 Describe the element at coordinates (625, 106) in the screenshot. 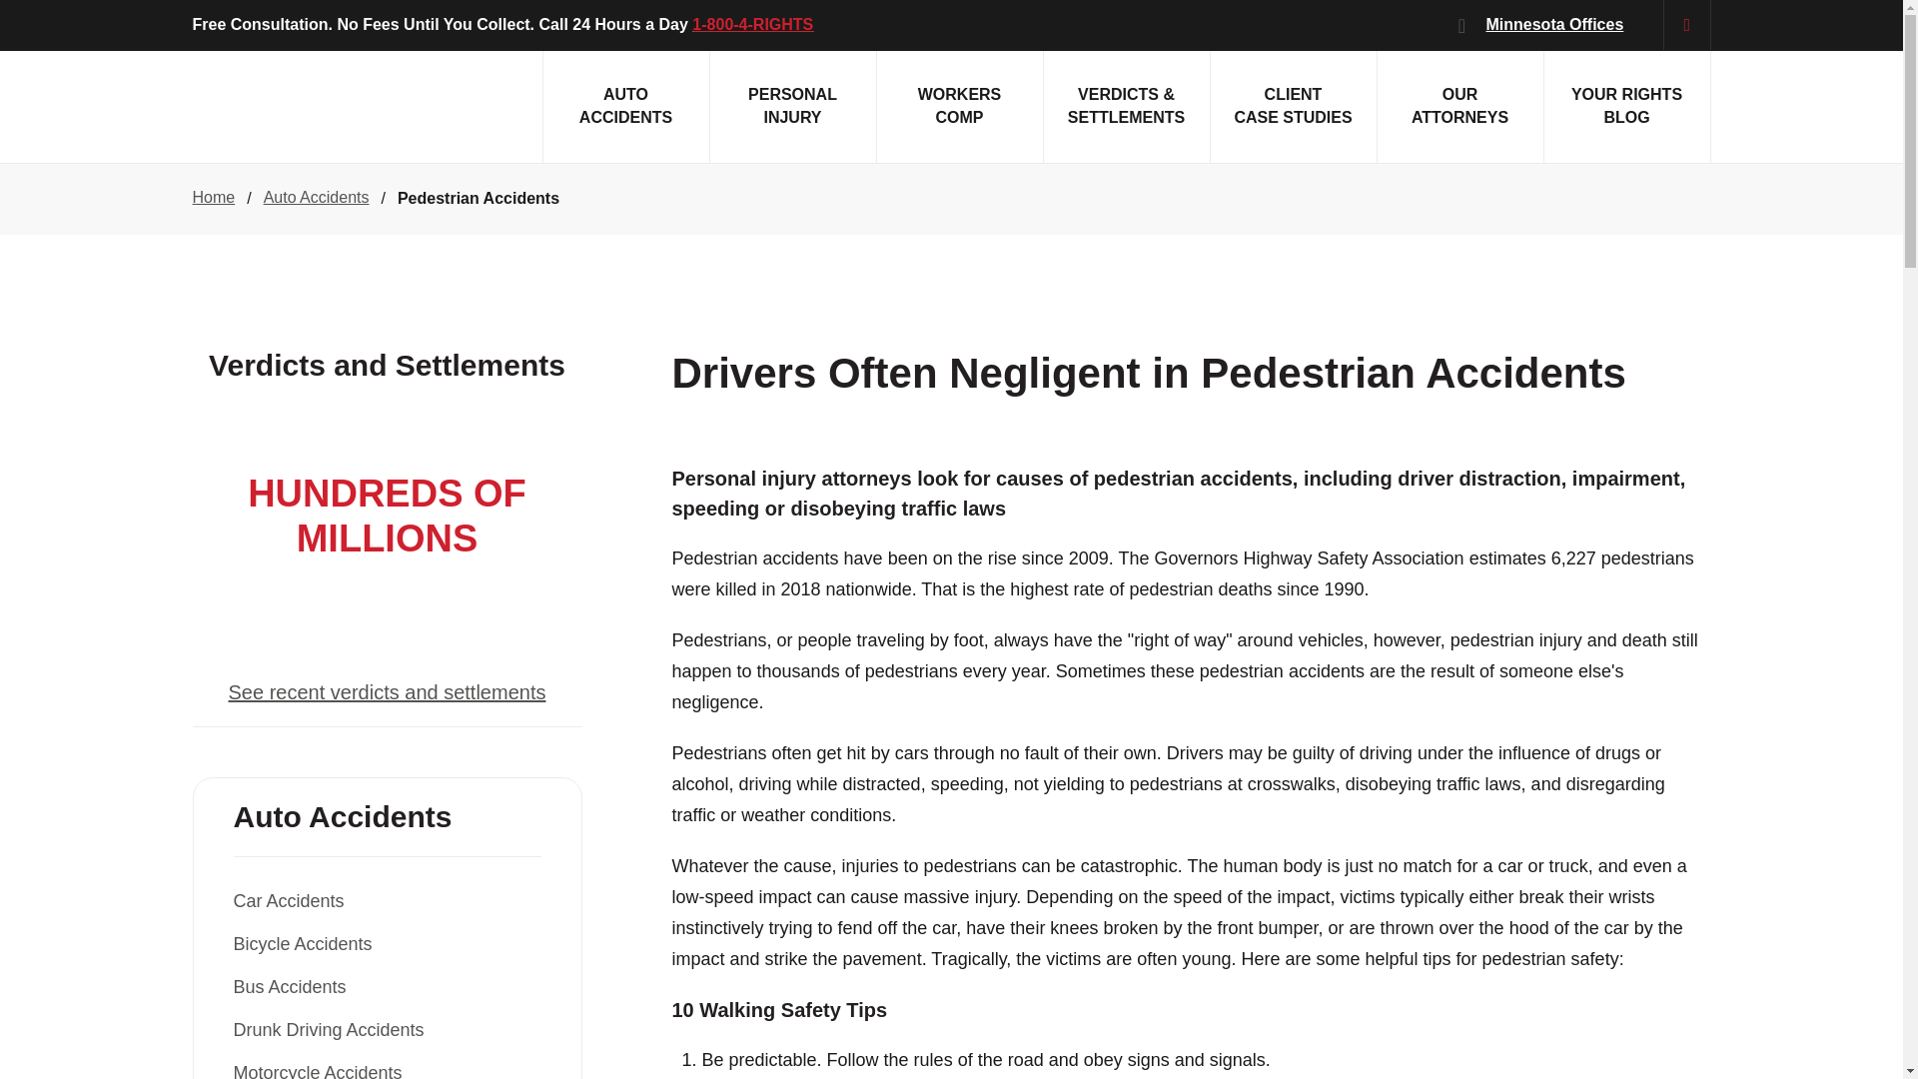

I see `Free Consultation` at that location.